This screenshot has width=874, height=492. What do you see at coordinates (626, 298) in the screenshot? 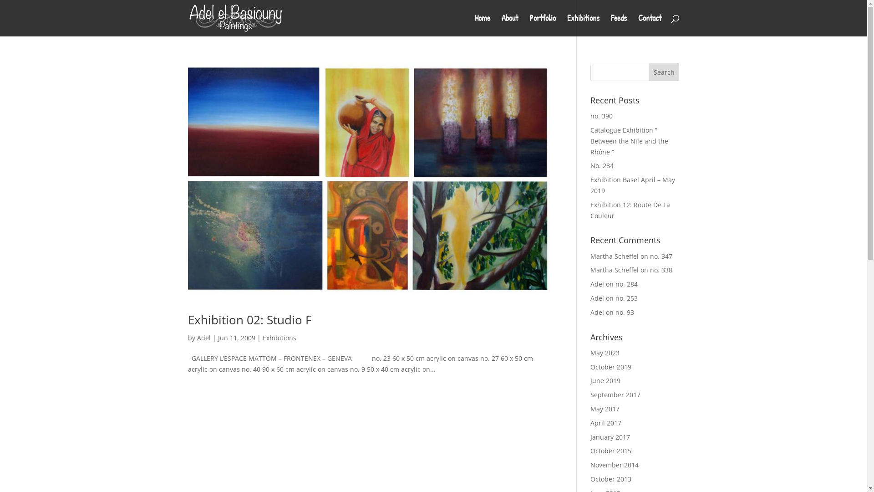
I see `no. 253` at bounding box center [626, 298].